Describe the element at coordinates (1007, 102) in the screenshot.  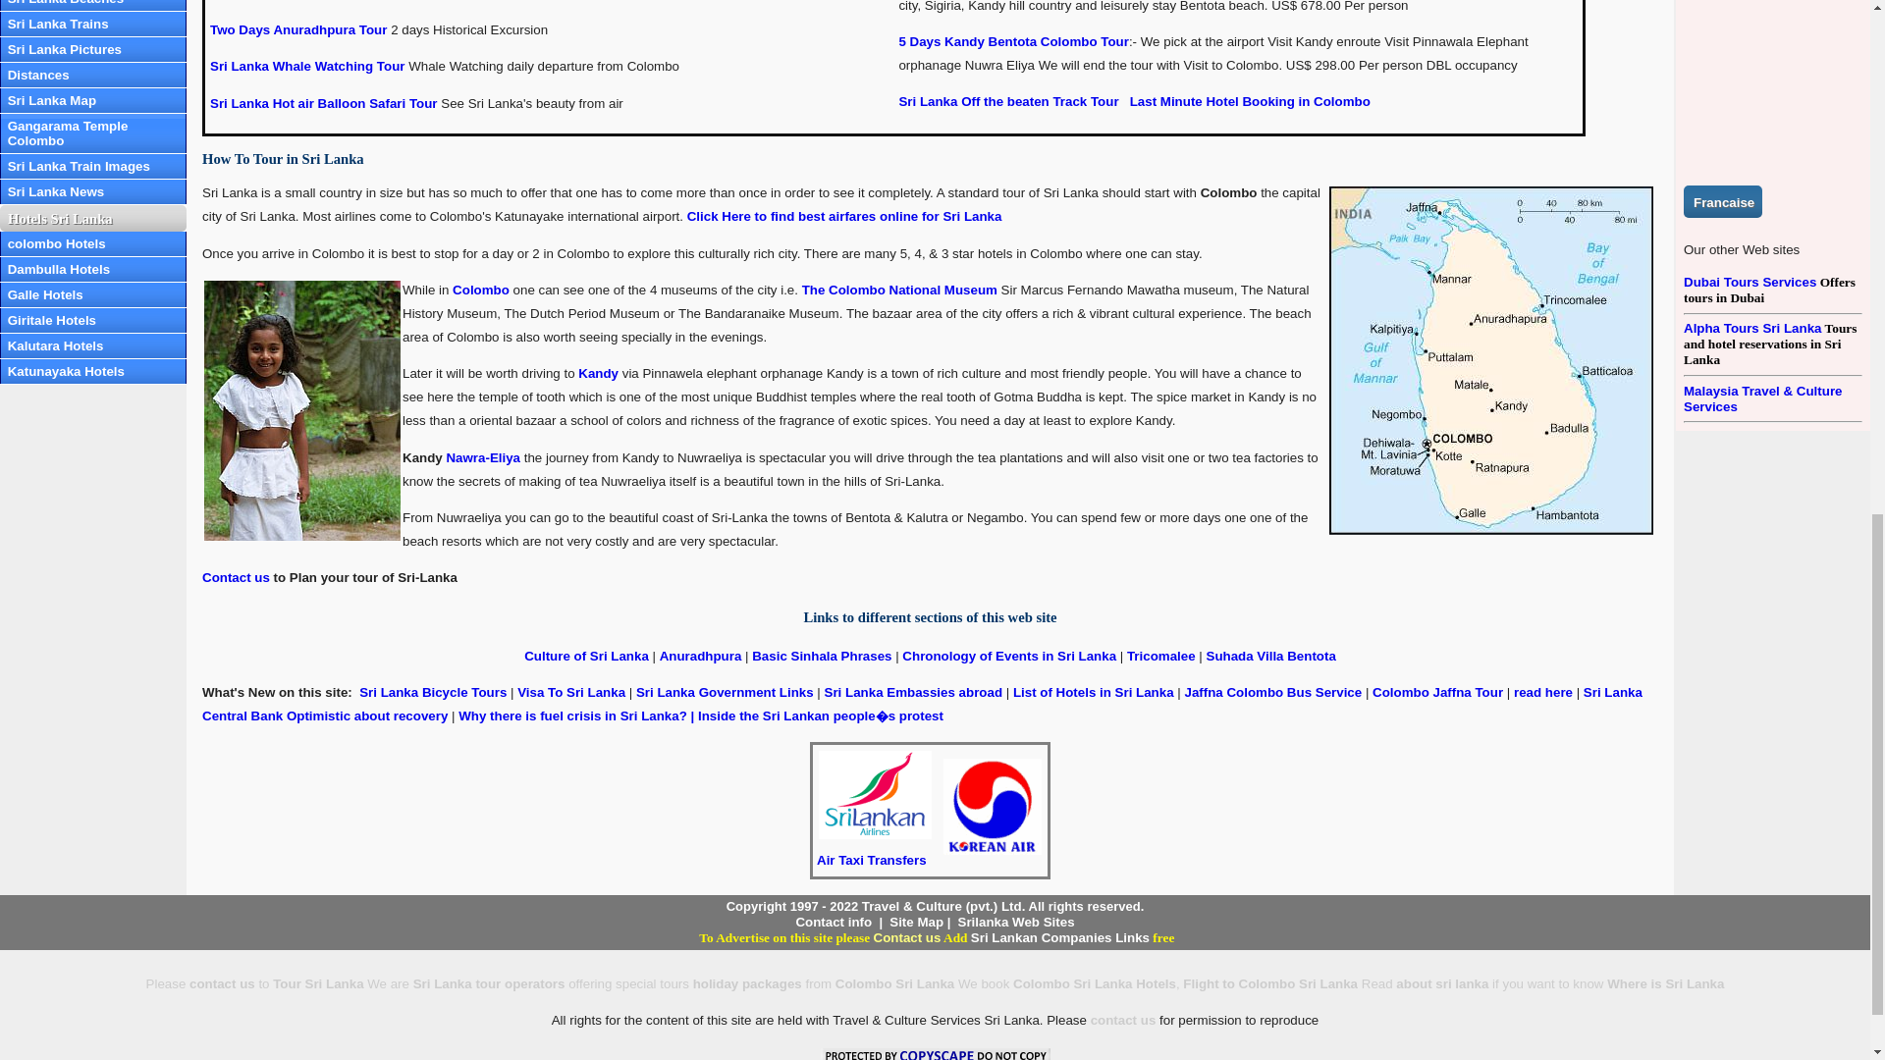
I see `Sri Lanka Off the beaten Track Tour` at that location.